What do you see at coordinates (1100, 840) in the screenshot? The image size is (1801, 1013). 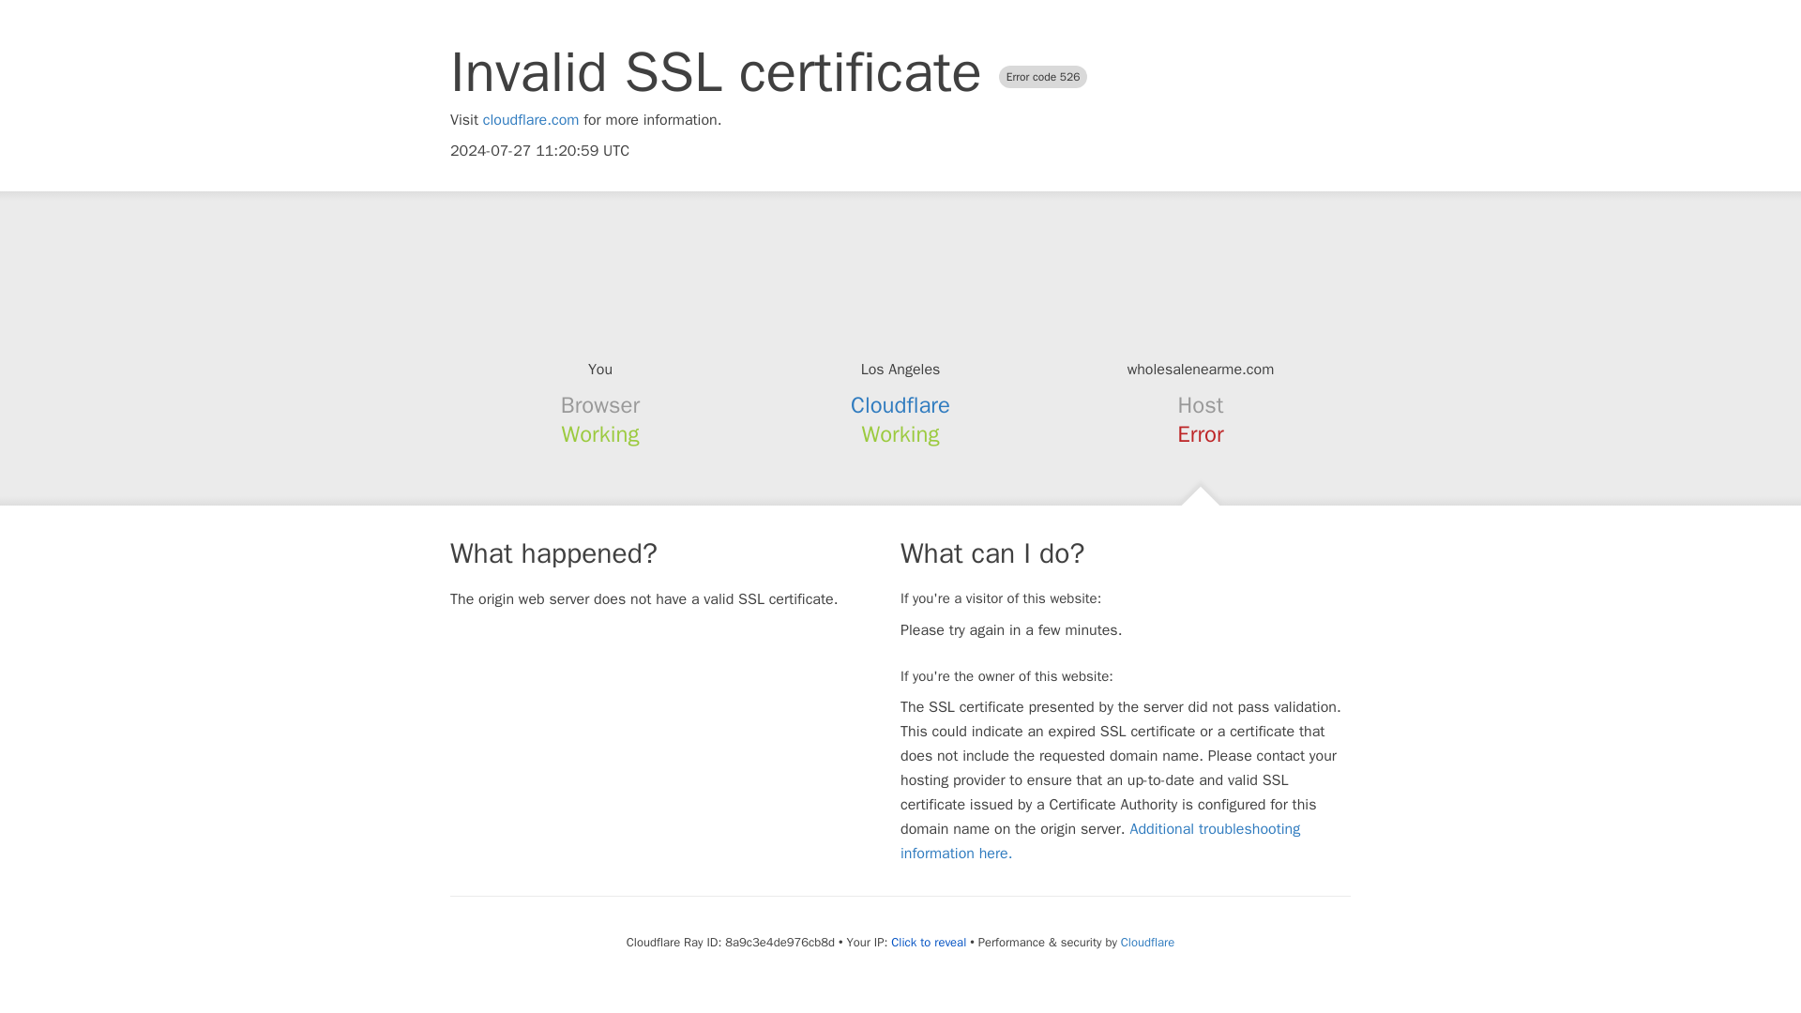 I see `Additional troubleshooting information here.` at bounding box center [1100, 840].